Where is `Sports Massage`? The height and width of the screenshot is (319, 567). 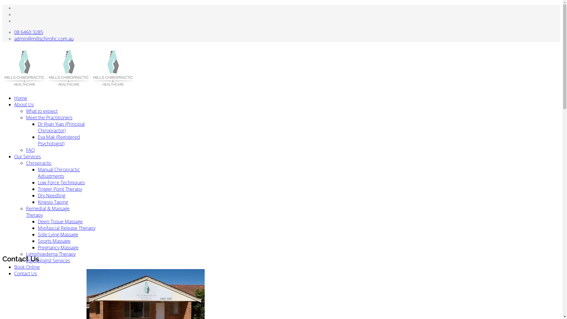 Sports Massage is located at coordinates (54, 241).